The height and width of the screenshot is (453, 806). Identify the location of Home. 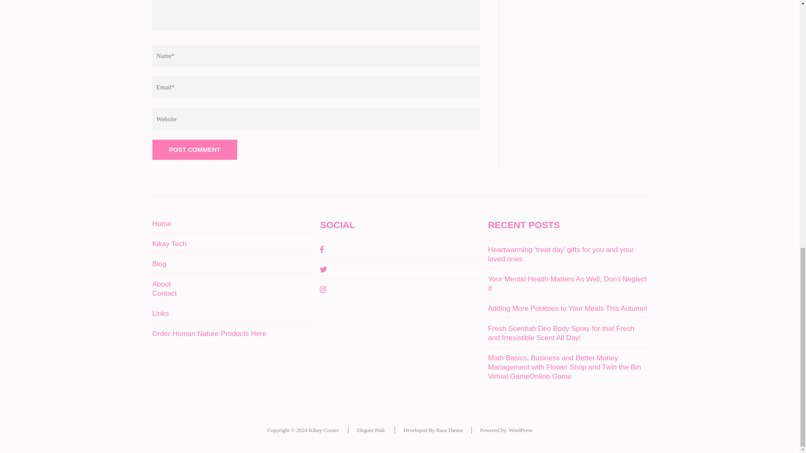
(161, 223).